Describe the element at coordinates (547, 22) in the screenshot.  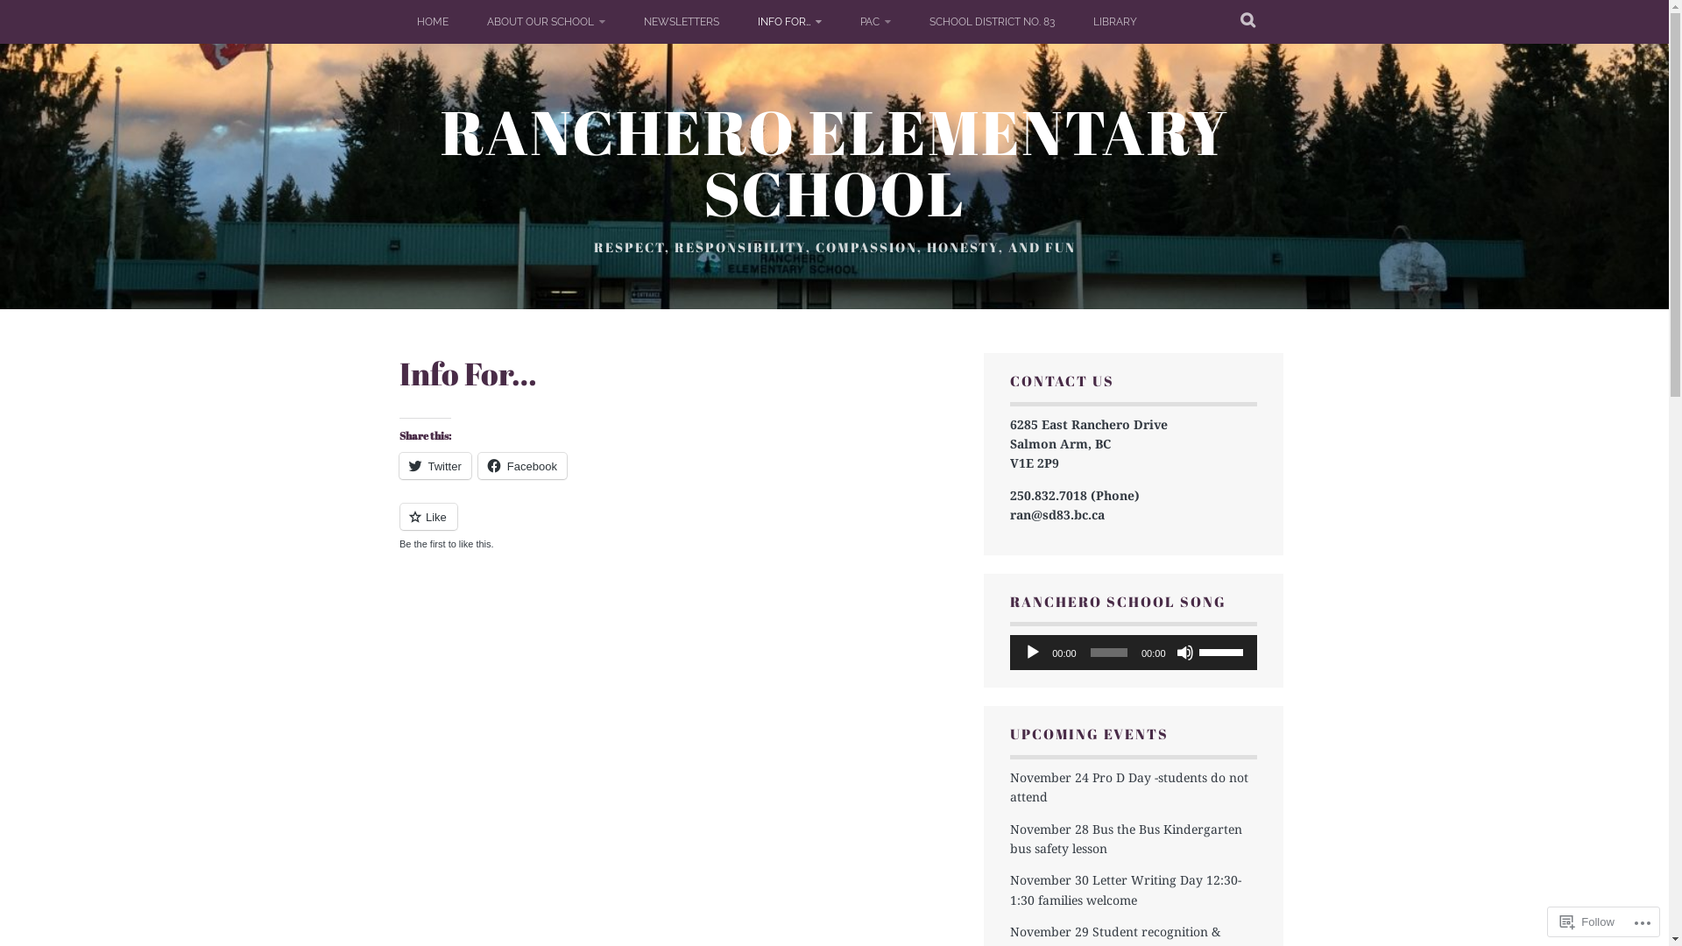
I see `ABOUT OUR SCHOOL` at that location.